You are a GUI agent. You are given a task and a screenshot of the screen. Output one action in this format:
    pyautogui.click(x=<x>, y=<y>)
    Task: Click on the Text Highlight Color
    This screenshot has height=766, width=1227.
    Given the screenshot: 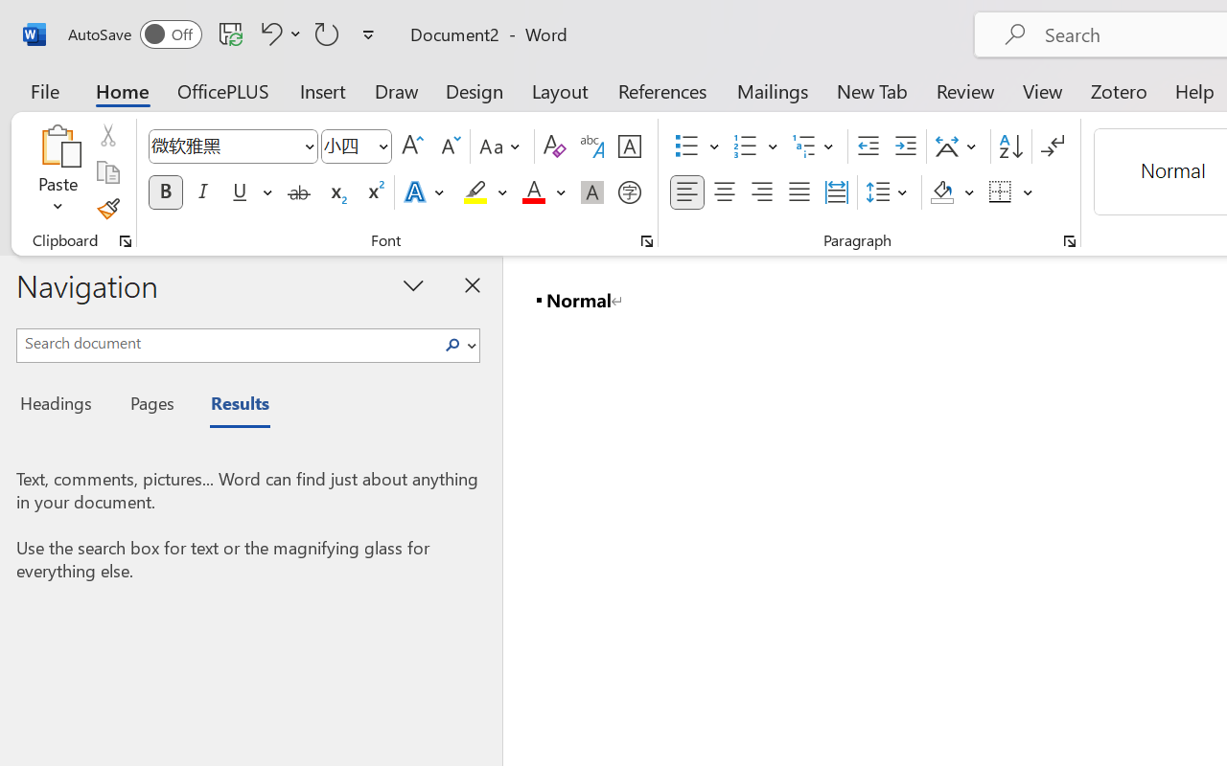 What is the action you would take?
    pyautogui.click(x=485, y=192)
    